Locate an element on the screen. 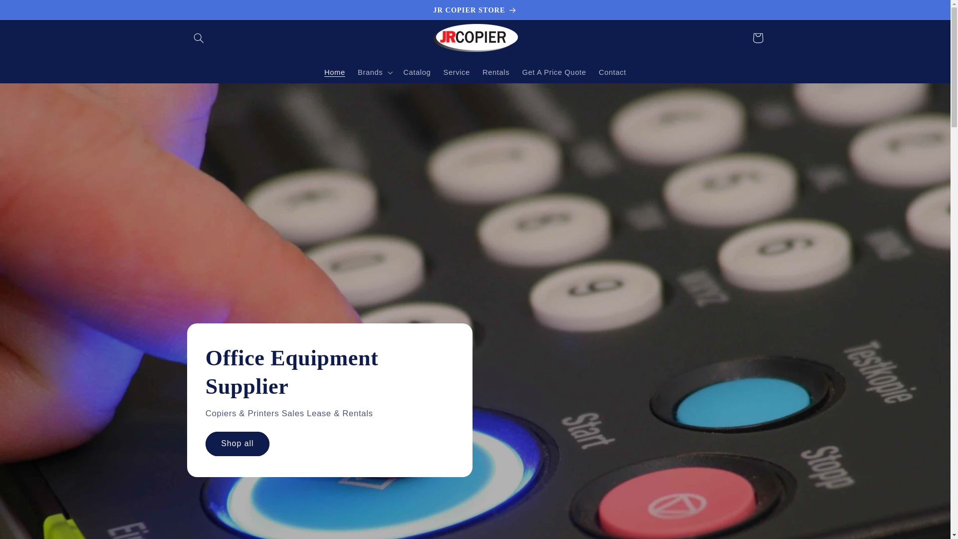 Image resolution: width=958 pixels, height=539 pixels. Service is located at coordinates (456, 72).